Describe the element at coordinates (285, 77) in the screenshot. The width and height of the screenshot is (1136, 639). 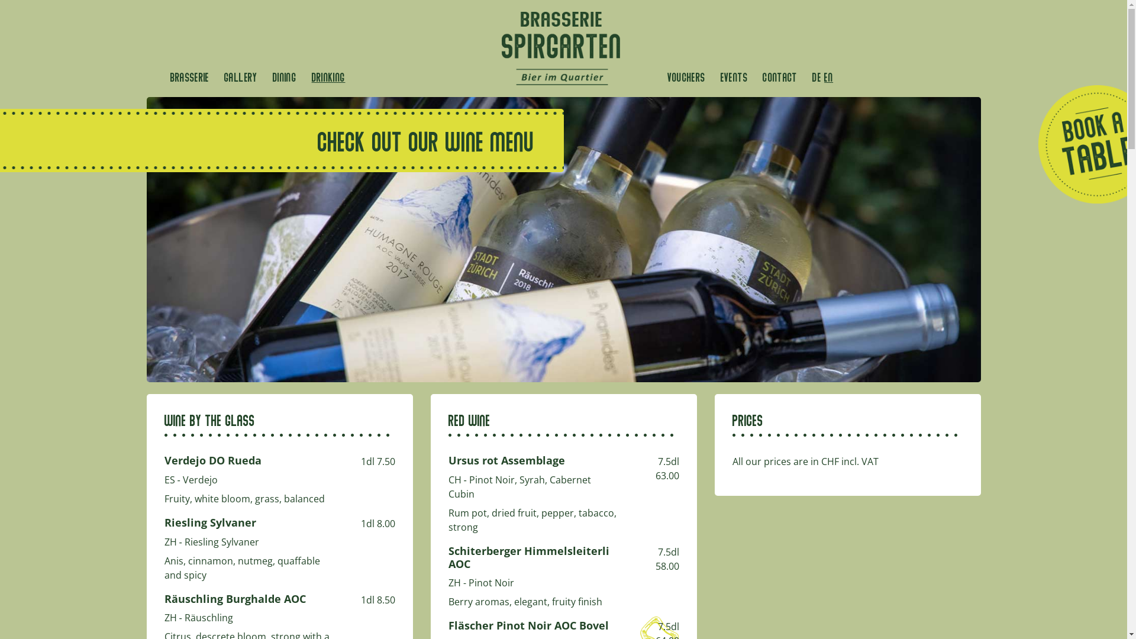
I see `DINING` at that location.